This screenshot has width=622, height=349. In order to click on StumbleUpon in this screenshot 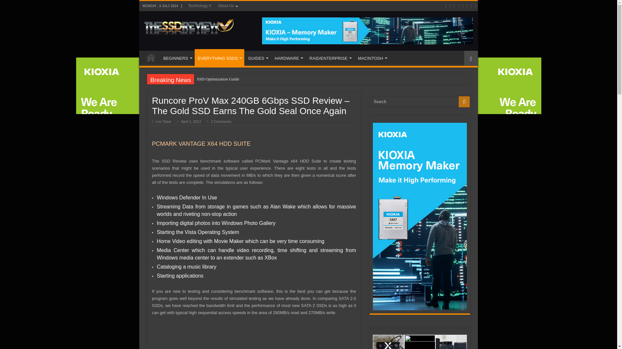, I will do `click(471, 6)`.